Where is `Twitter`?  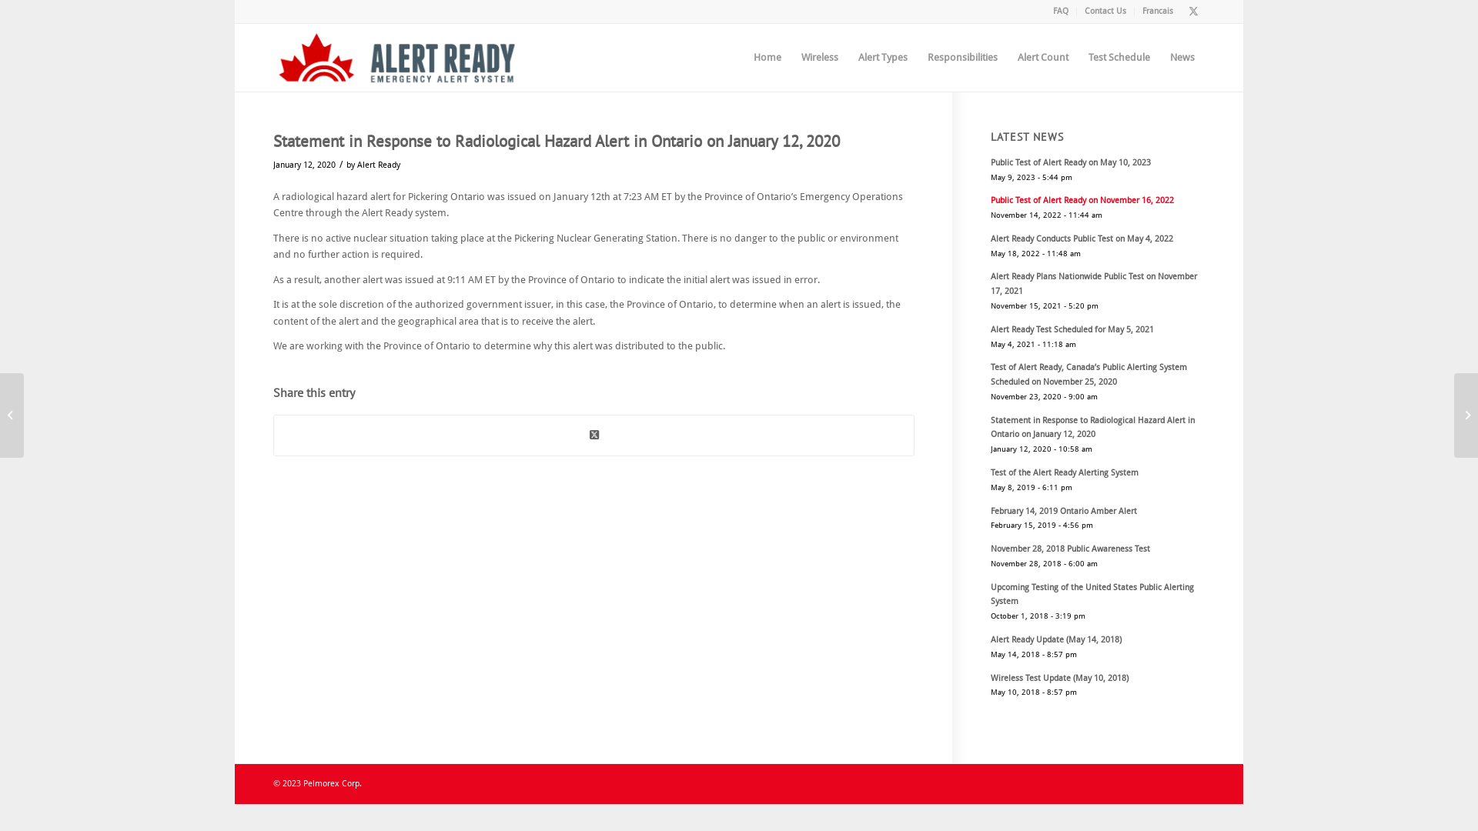
Twitter is located at coordinates (1193, 12).